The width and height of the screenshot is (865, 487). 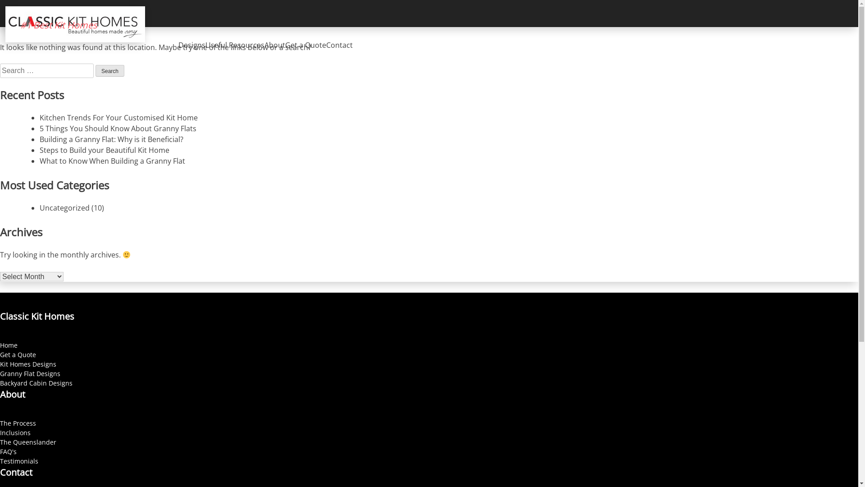 What do you see at coordinates (28, 442) in the screenshot?
I see `The Queenslander` at bounding box center [28, 442].